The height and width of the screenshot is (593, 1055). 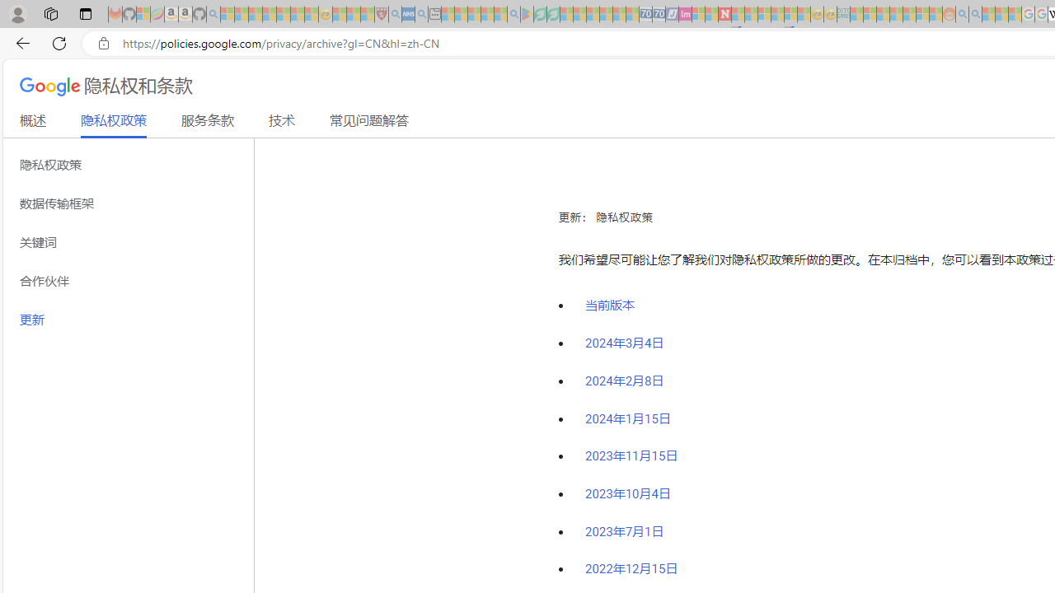 I want to click on Cheap Hotels - Save70.com - Sleeping, so click(x=659, y=15).